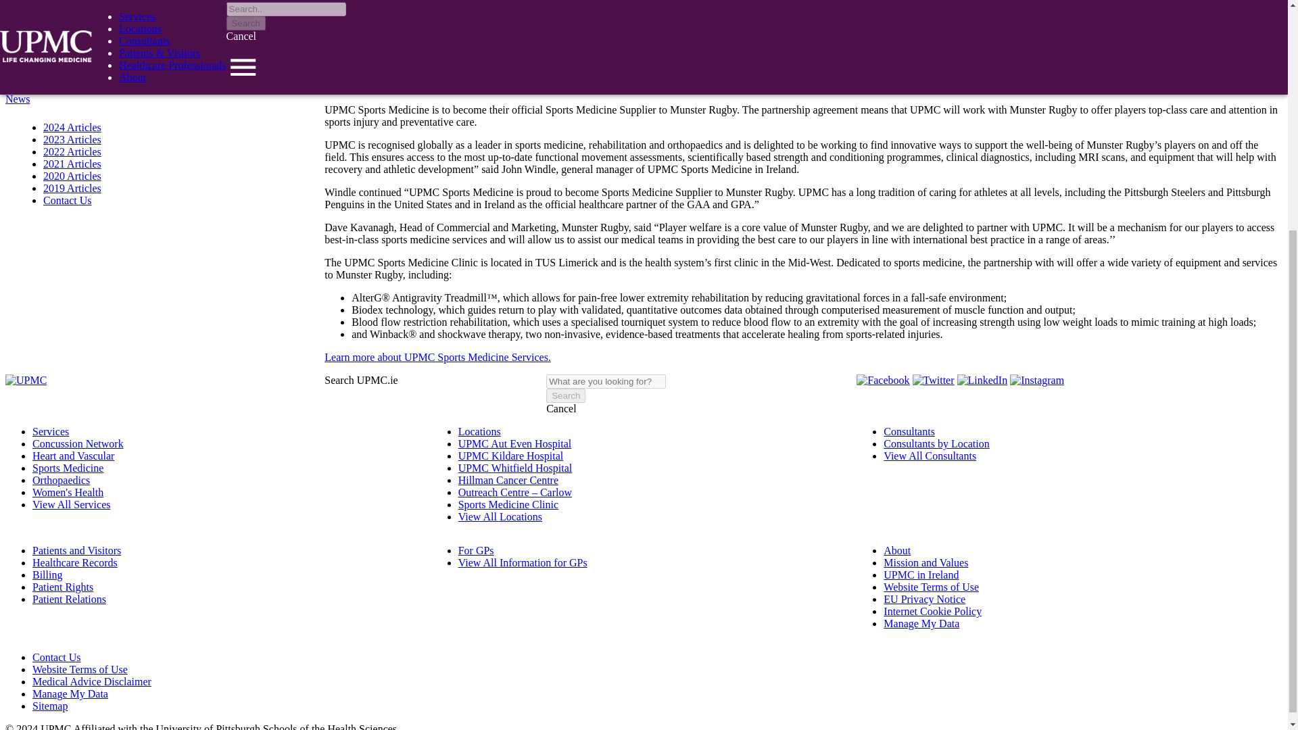 The image size is (1298, 730). I want to click on 2023 Articles, so click(72, 139).